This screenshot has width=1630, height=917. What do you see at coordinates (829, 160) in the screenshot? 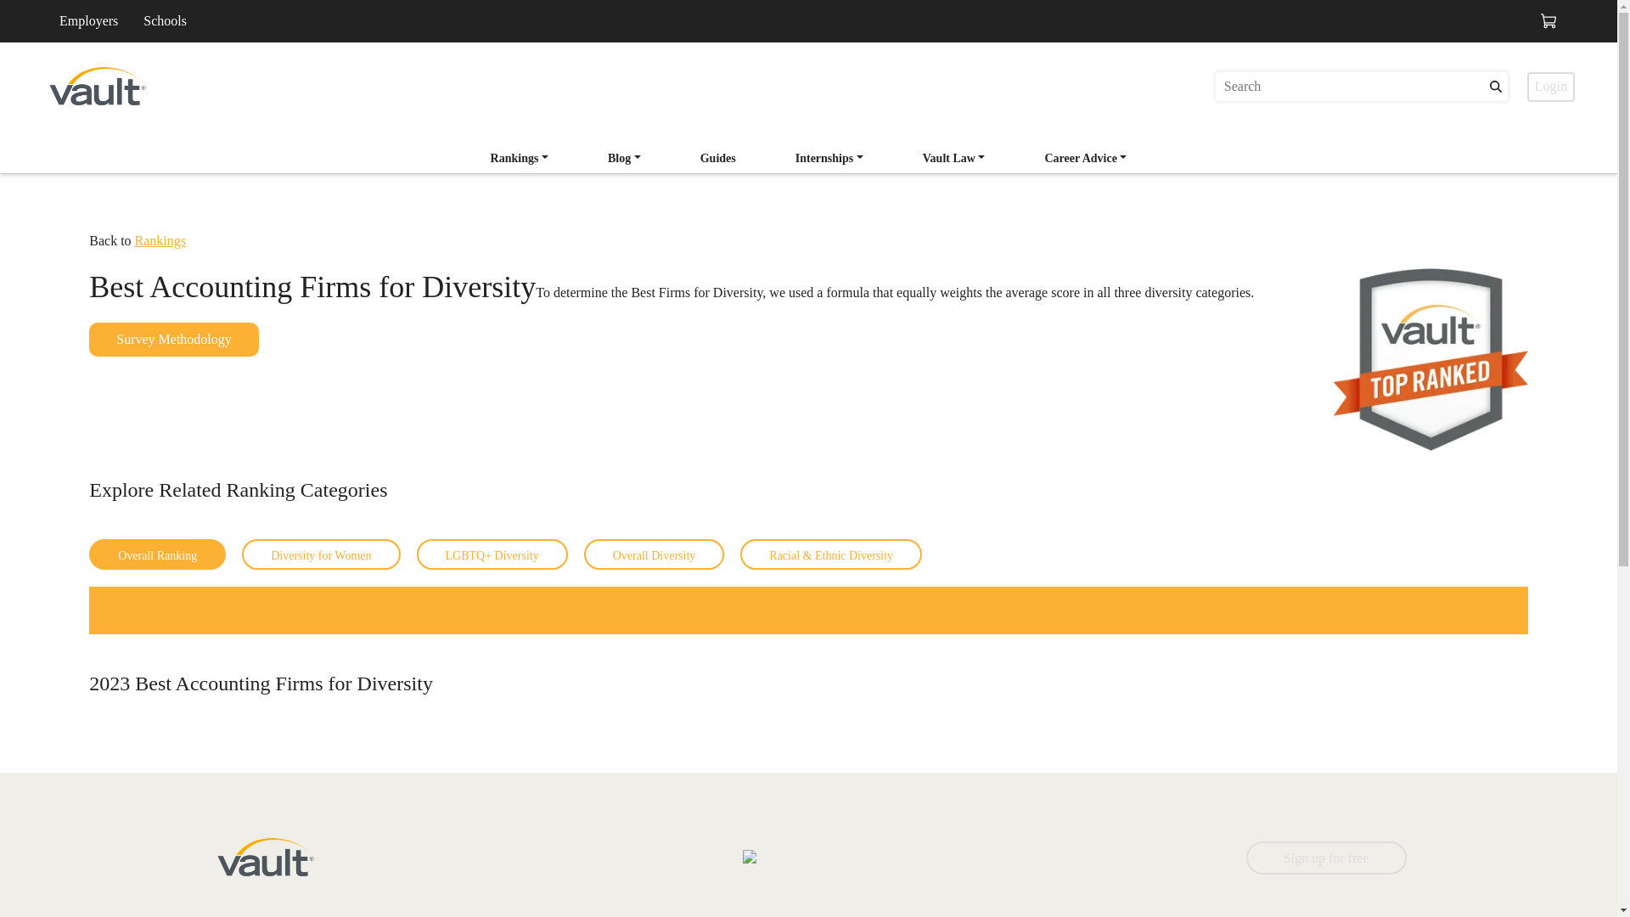
I see `Diversity for Women` at bounding box center [829, 160].